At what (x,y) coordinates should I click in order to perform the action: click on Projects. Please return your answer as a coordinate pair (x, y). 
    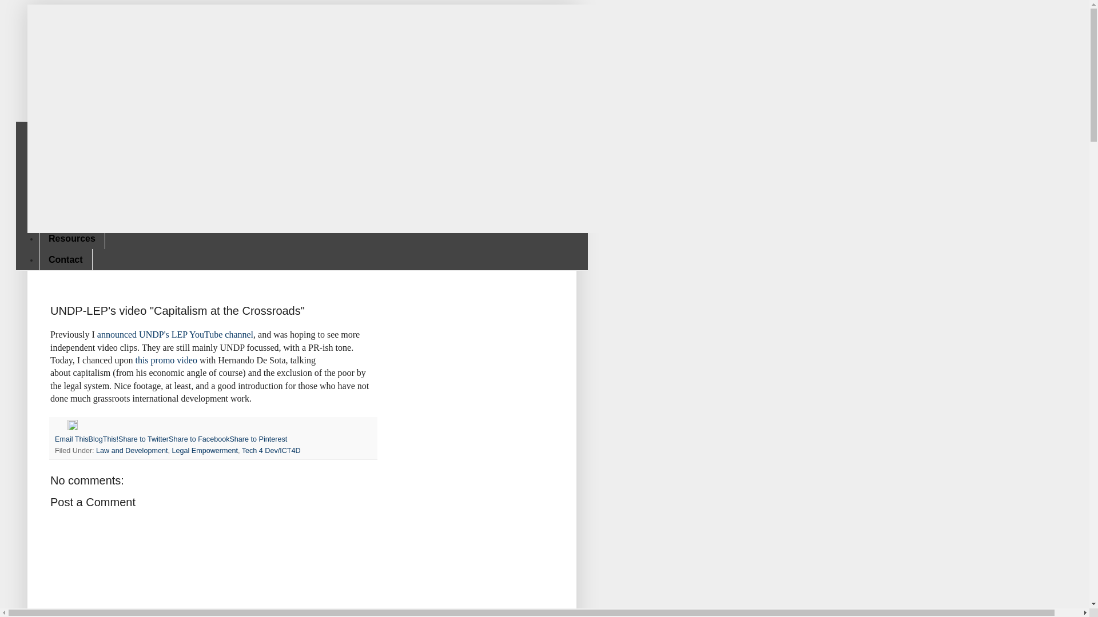
    Looking at the image, I should click on (66, 196).